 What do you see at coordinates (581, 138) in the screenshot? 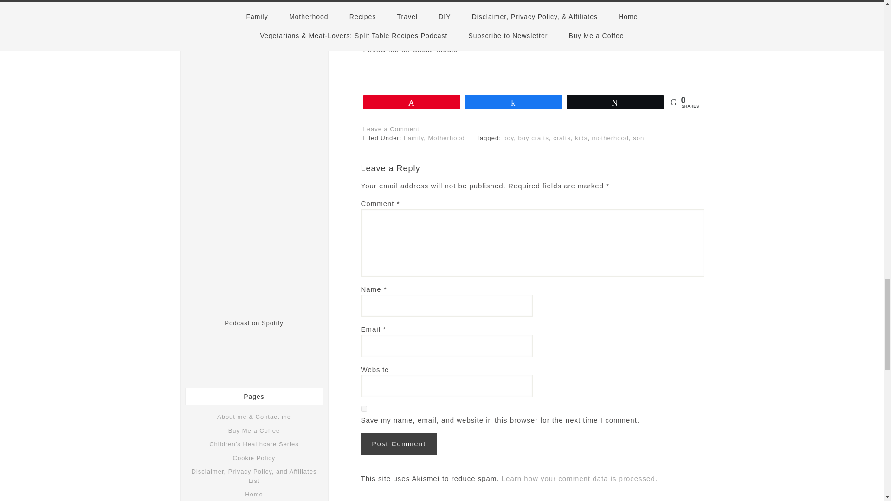
I see `kids` at bounding box center [581, 138].